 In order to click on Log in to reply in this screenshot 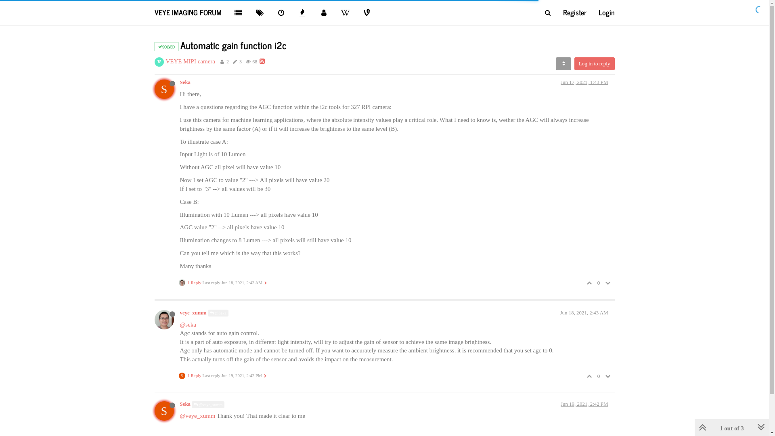, I will do `click(595, 64)`.